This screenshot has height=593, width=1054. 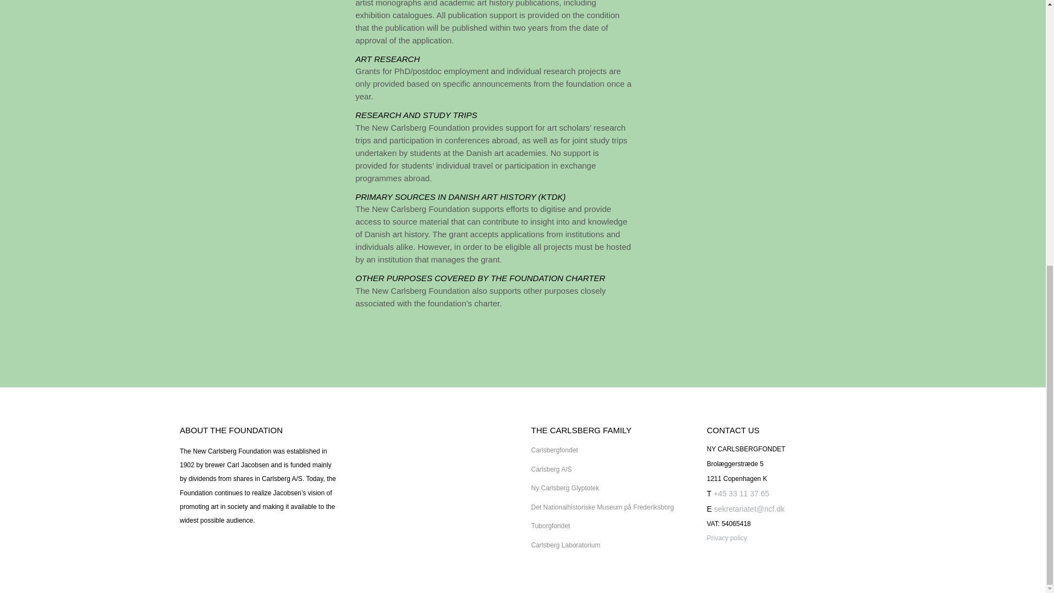 What do you see at coordinates (388, 59) in the screenshot?
I see `Art Research` at bounding box center [388, 59].